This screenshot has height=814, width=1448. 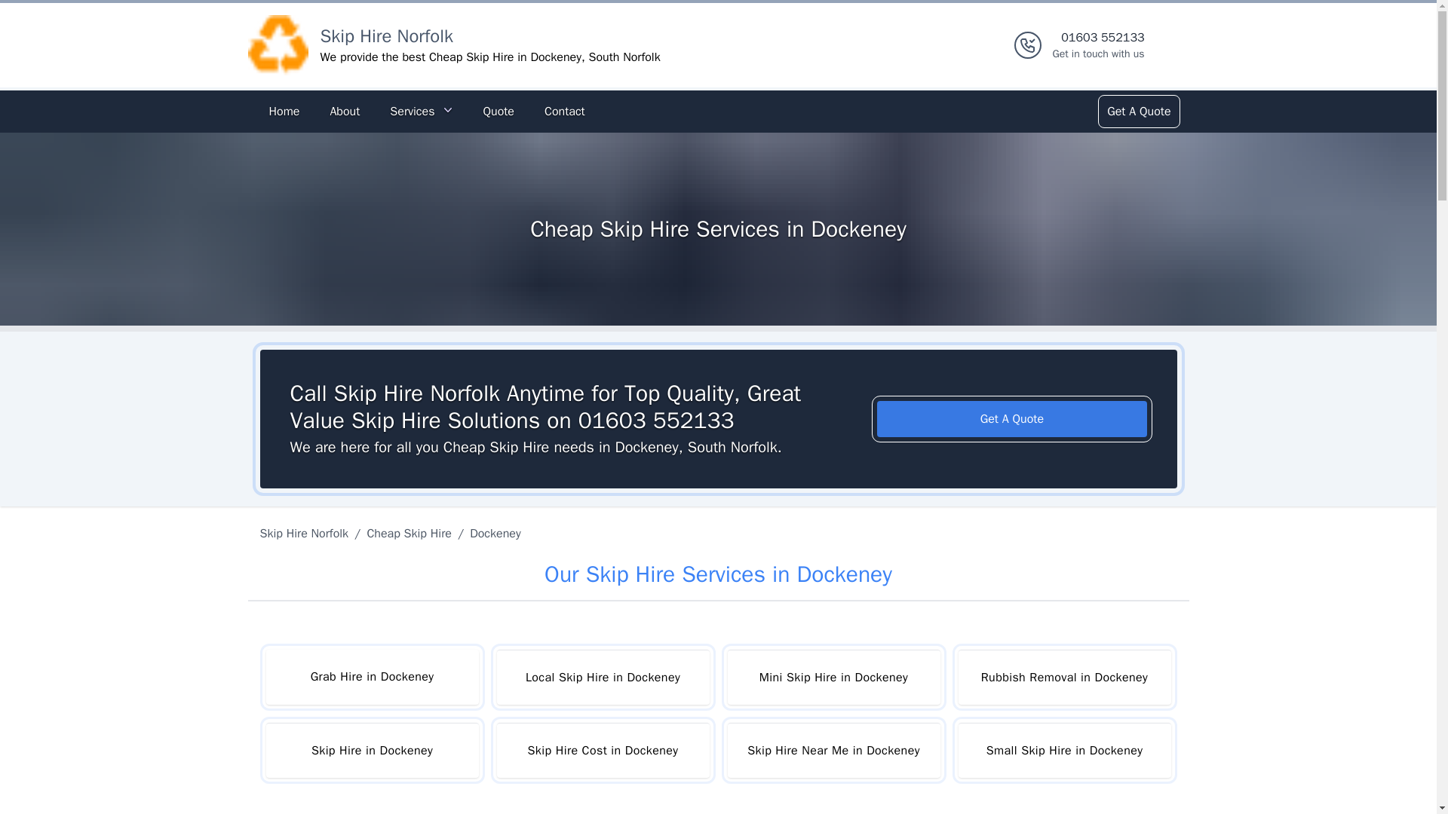 What do you see at coordinates (603, 751) in the screenshot?
I see `Grab Hire in Dockeney` at bounding box center [603, 751].